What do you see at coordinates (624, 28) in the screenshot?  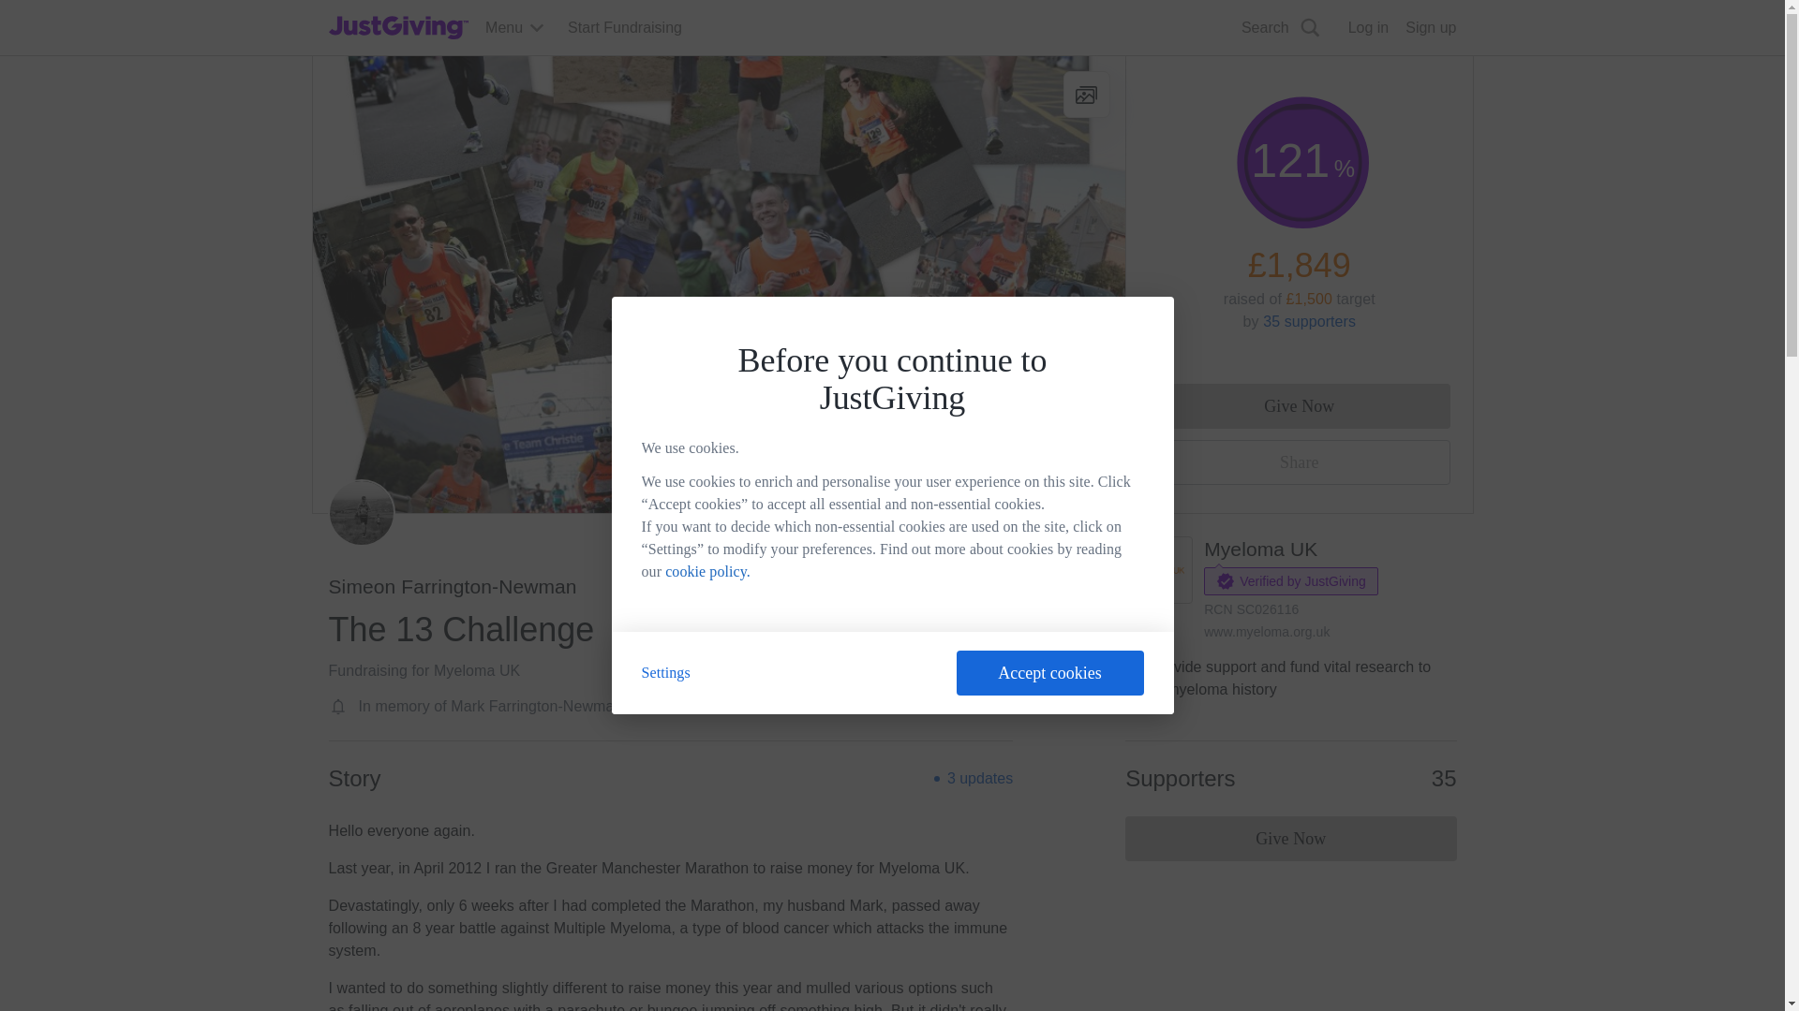 I see `Start Fundraising` at bounding box center [624, 28].